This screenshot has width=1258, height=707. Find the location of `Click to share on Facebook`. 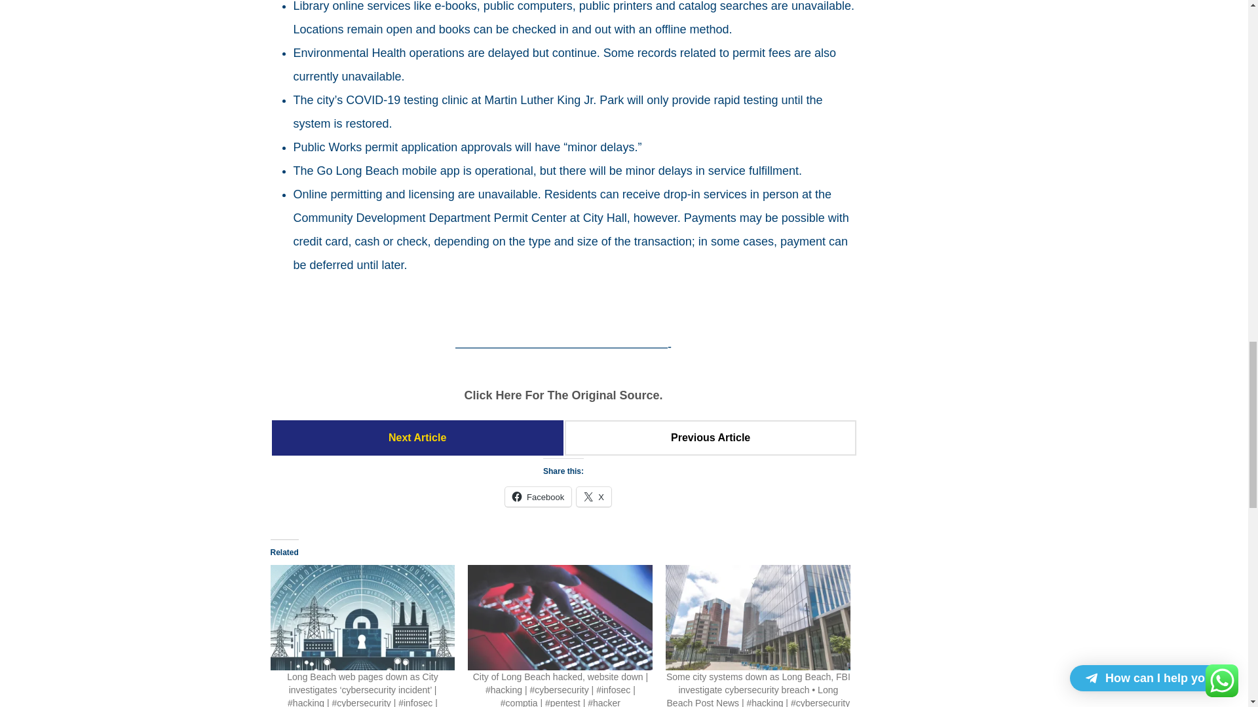

Click to share on Facebook is located at coordinates (538, 497).